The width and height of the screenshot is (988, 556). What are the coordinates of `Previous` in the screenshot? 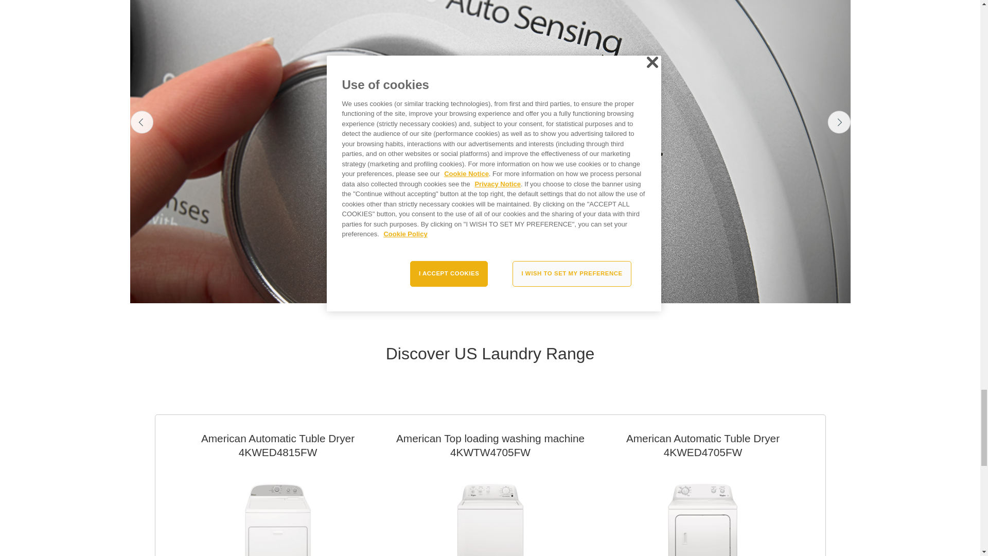 It's located at (141, 122).